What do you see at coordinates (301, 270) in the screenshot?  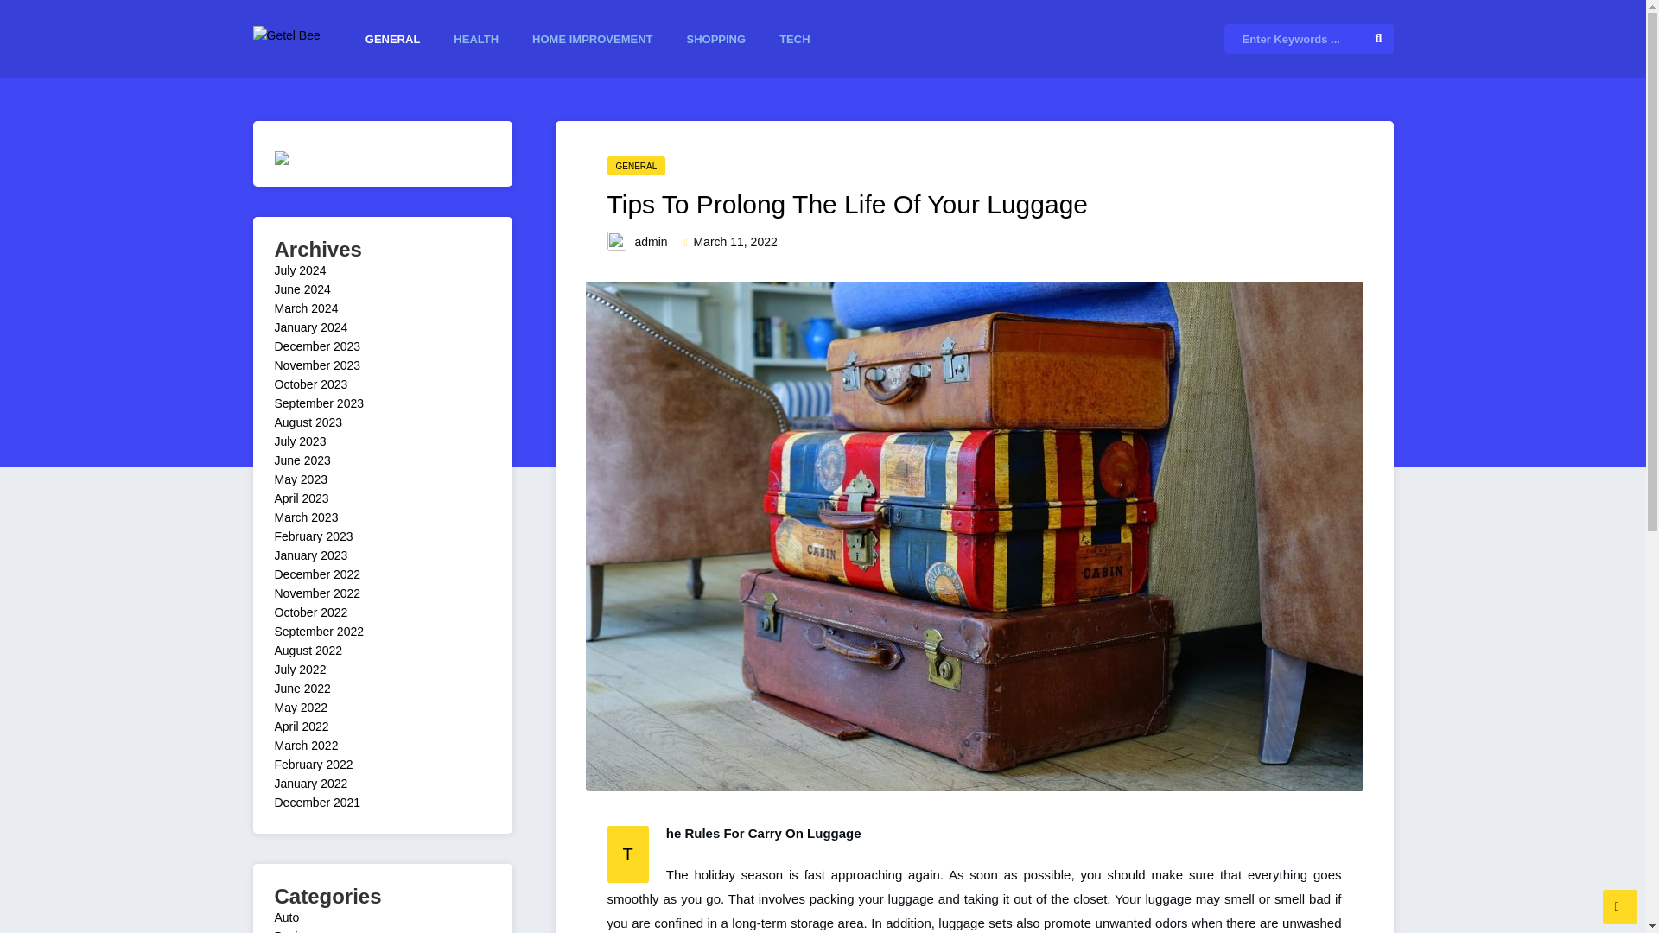 I see `July 2024` at bounding box center [301, 270].